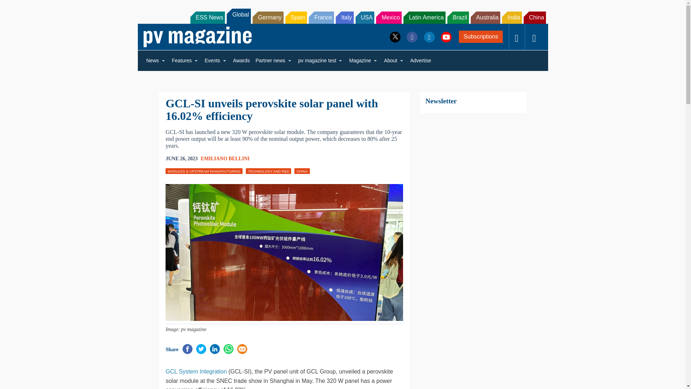  I want to click on China, so click(535, 17).